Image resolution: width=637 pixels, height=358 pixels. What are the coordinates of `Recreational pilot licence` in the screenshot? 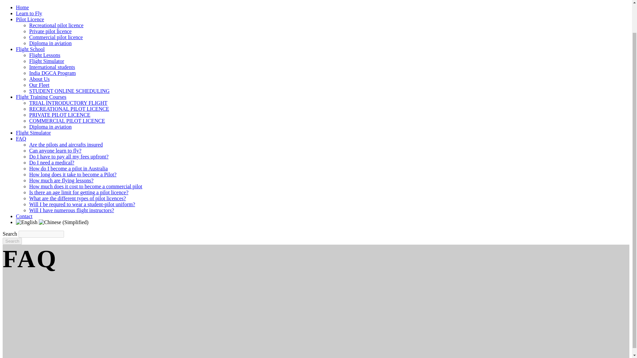 It's located at (56, 25).